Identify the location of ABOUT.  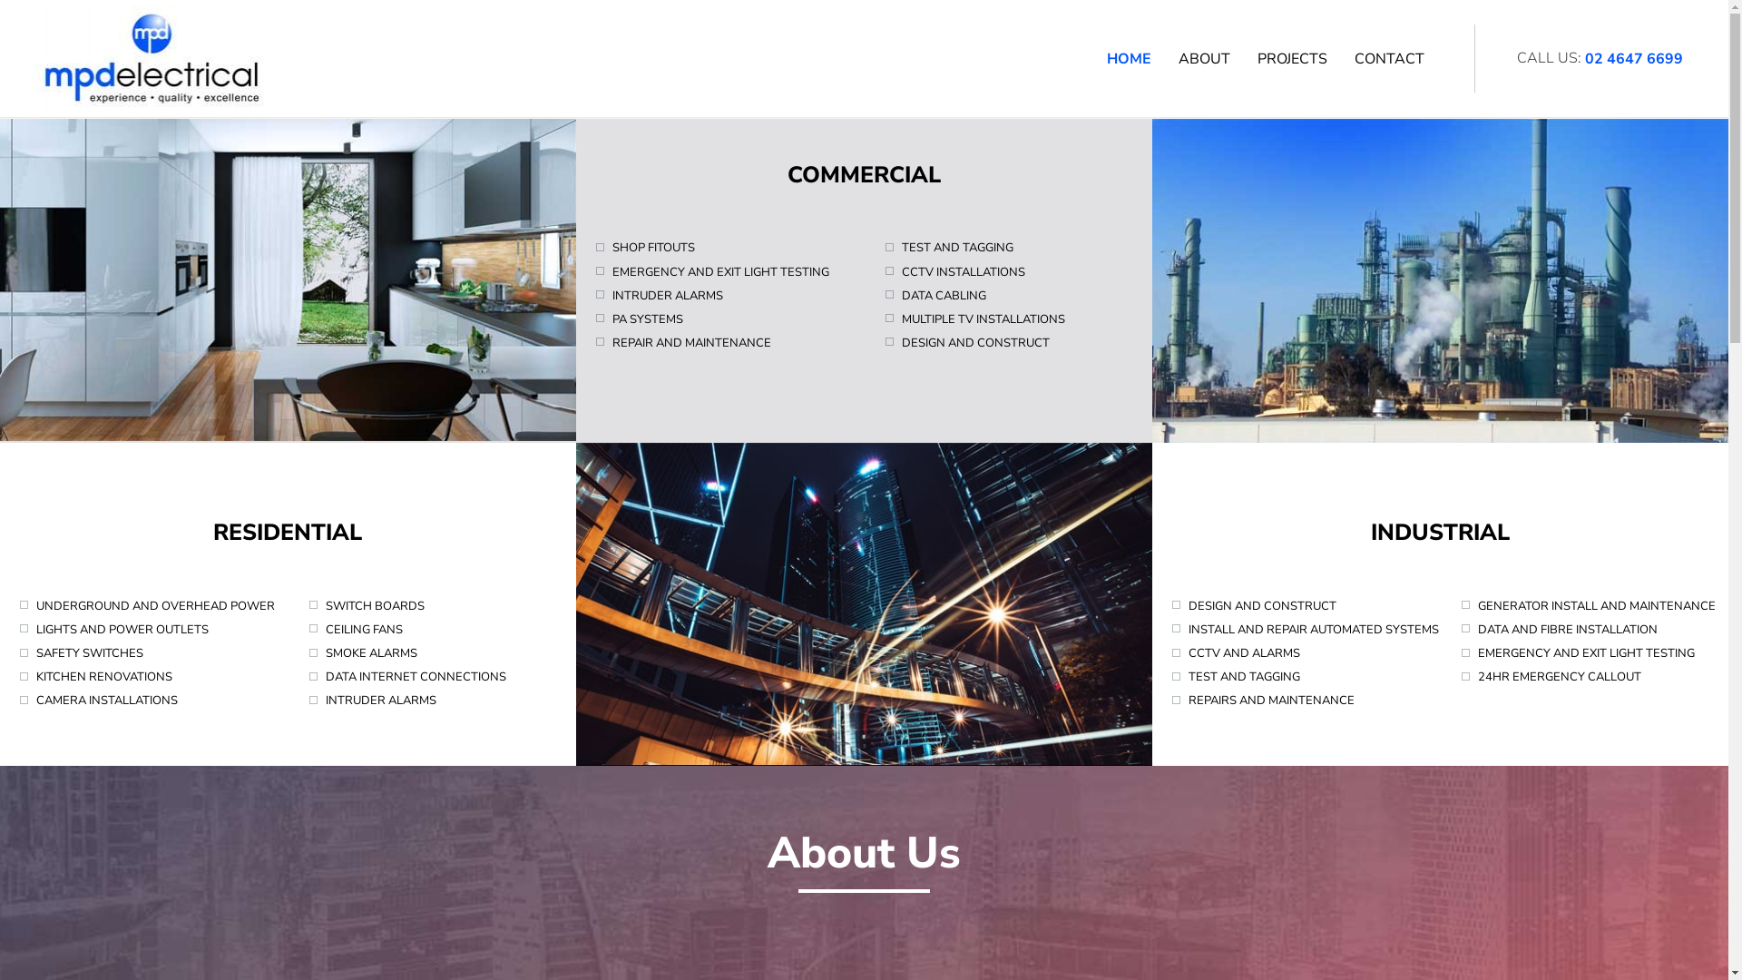
(1205, 58).